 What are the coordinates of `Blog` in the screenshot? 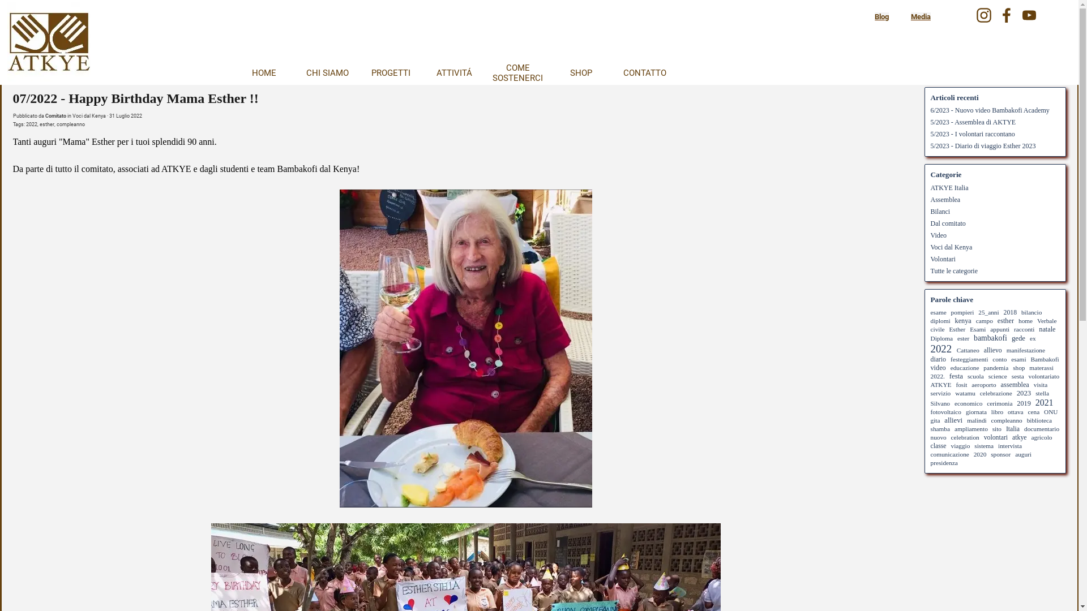 It's located at (882, 17).